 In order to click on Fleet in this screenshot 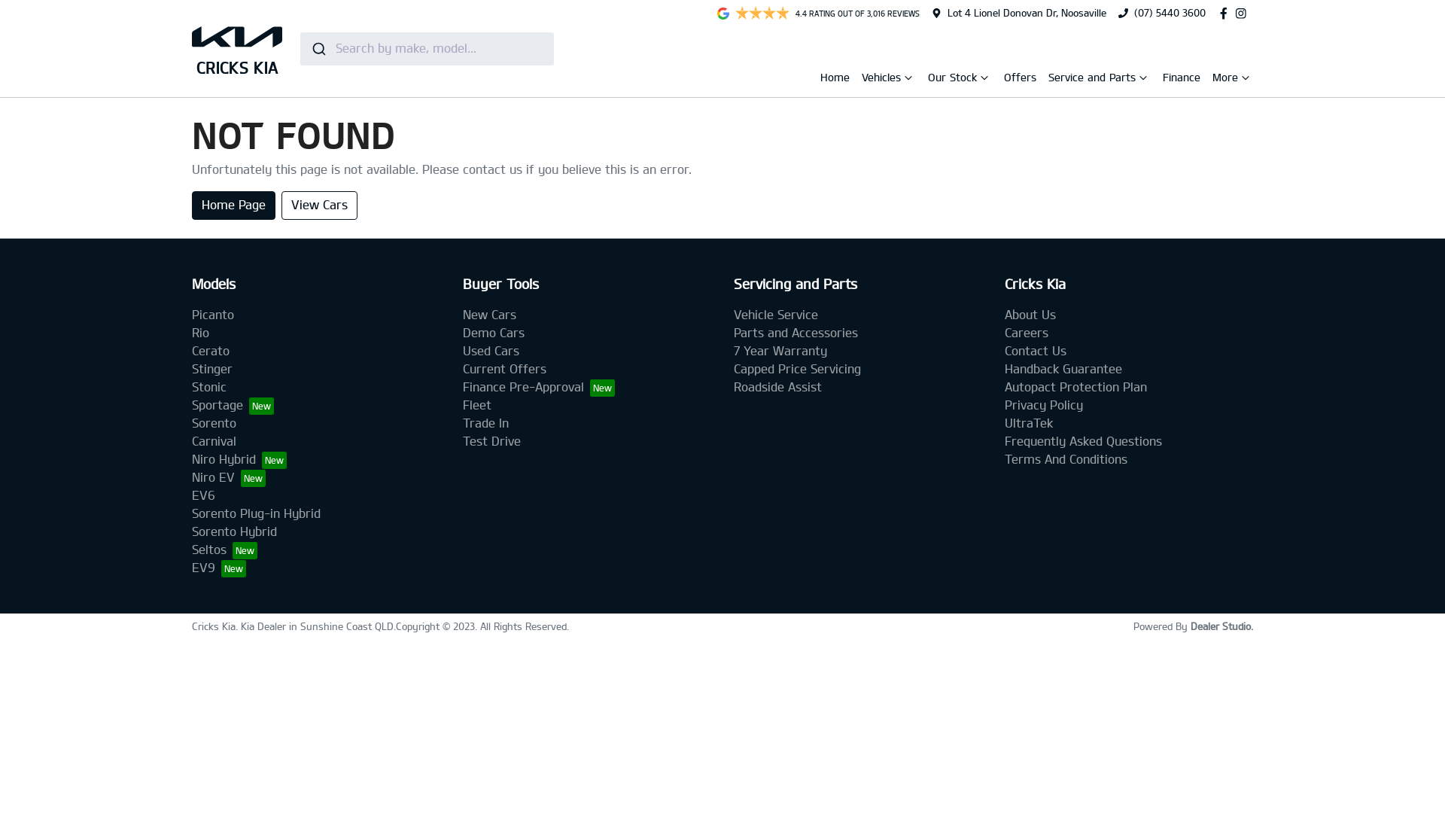, I will do `click(477, 405)`.